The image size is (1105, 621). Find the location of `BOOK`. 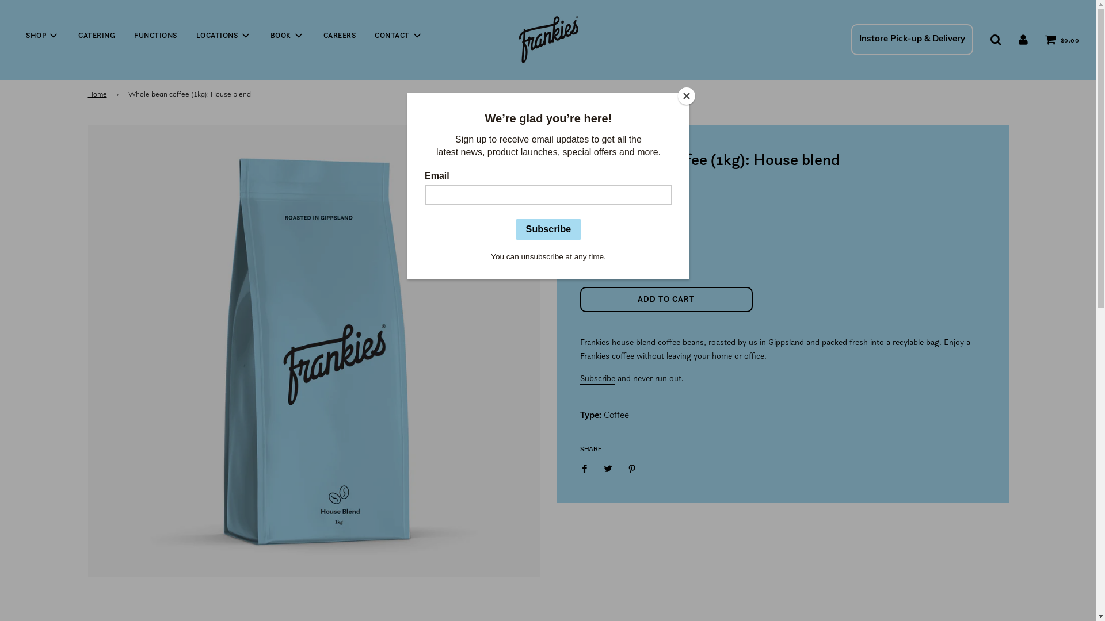

BOOK is located at coordinates (287, 35).